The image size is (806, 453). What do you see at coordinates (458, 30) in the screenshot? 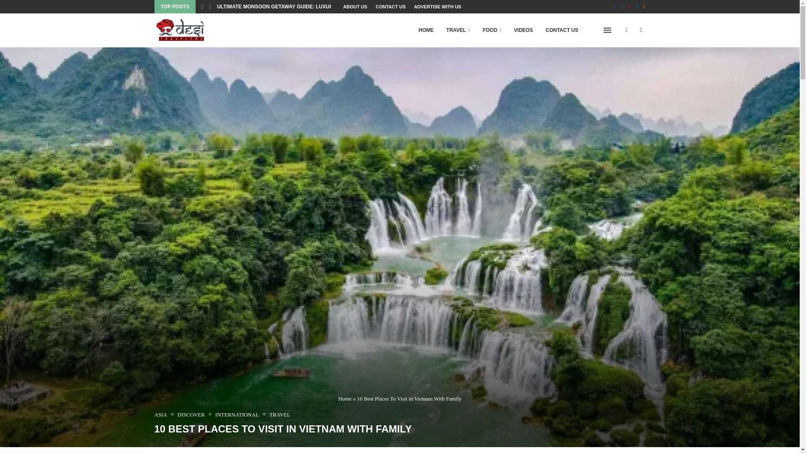
I see `TRAVEL` at bounding box center [458, 30].